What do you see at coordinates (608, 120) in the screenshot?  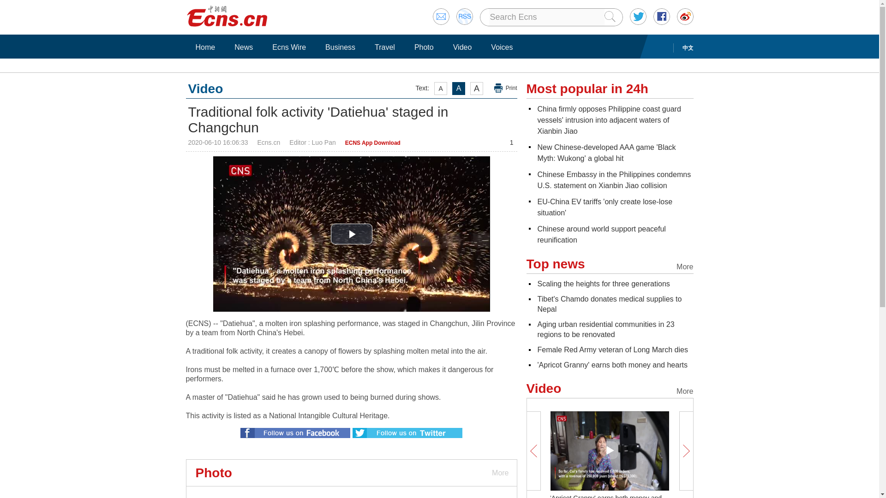 I see `China` at bounding box center [608, 120].